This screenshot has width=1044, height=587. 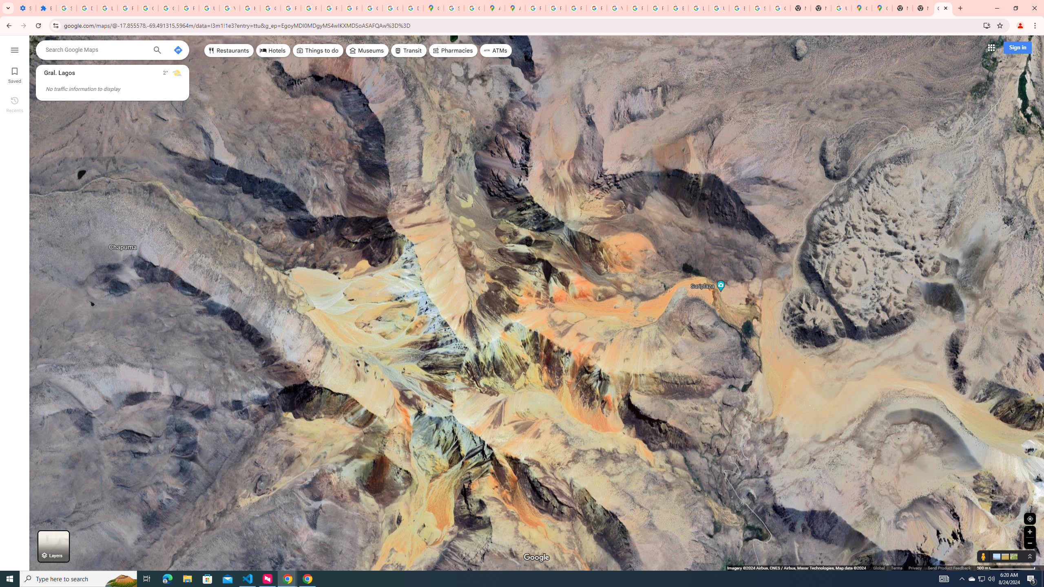 What do you see at coordinates (229, 51) in the screenshot?
I see `Restaurants` at bounding box center [229, 51].